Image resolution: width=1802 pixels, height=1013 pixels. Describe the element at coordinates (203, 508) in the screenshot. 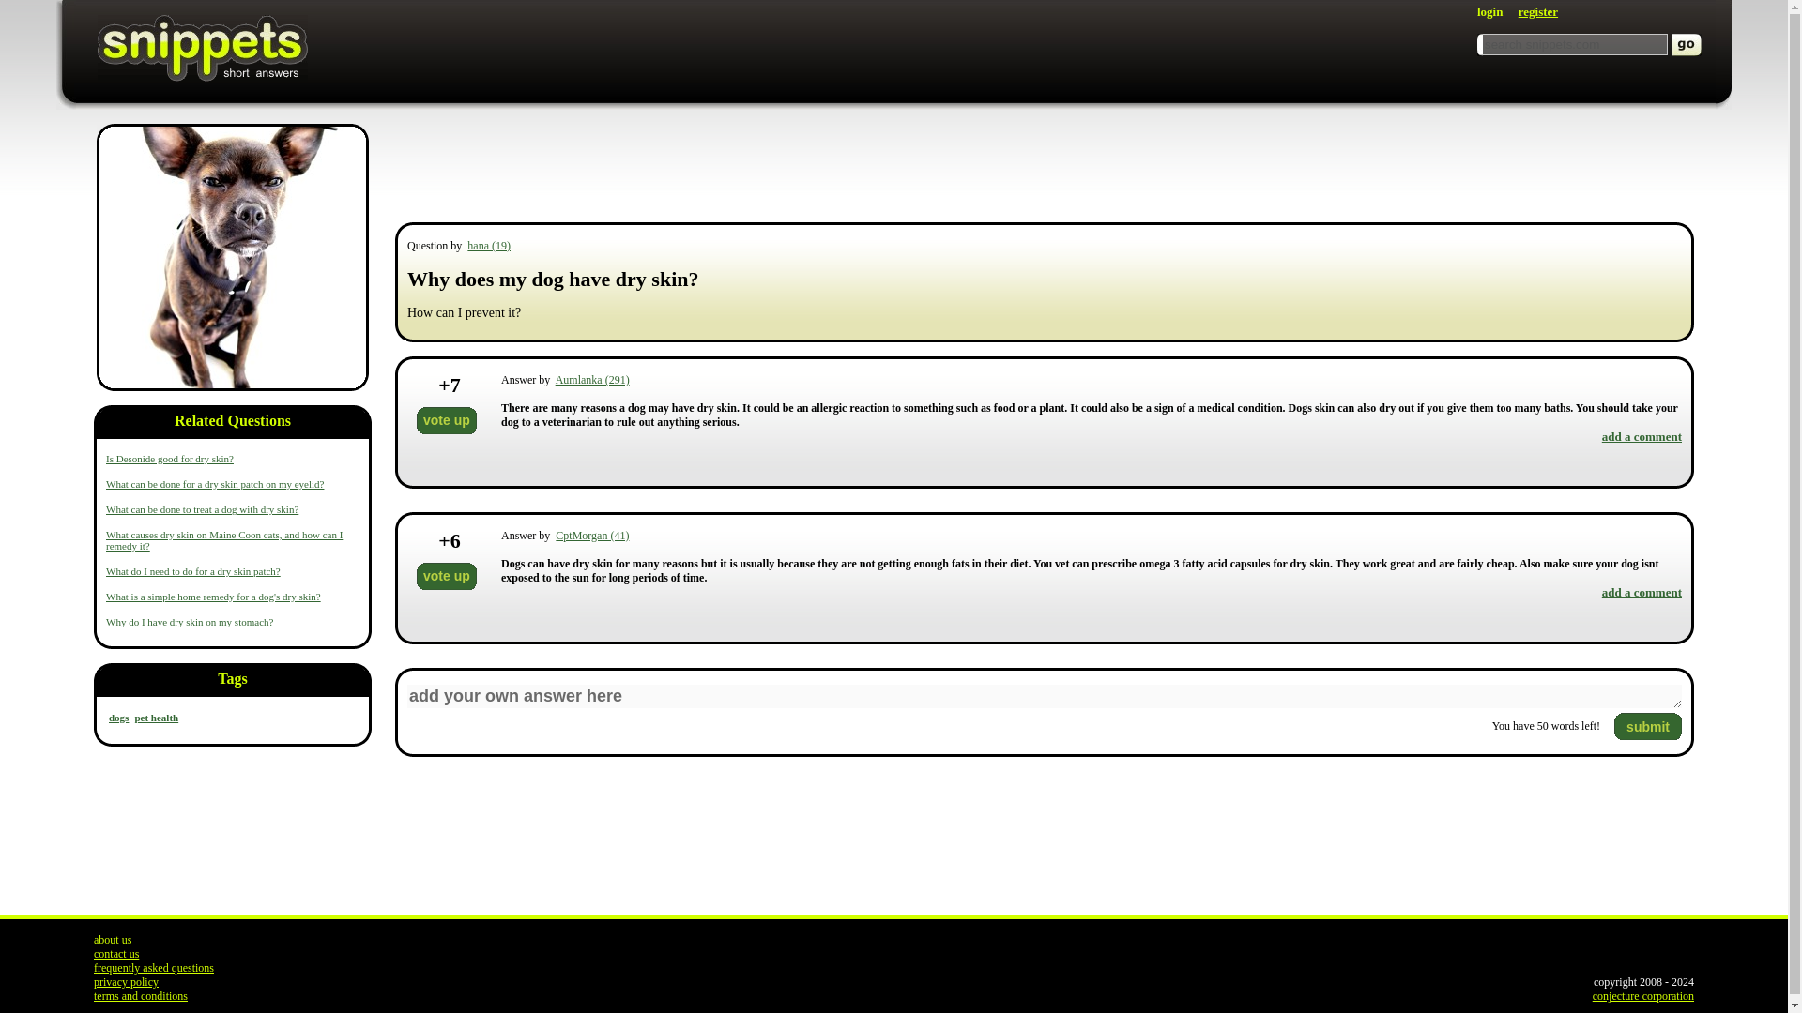

I see `What can be done to treat a dog with dry skin?` at that location.